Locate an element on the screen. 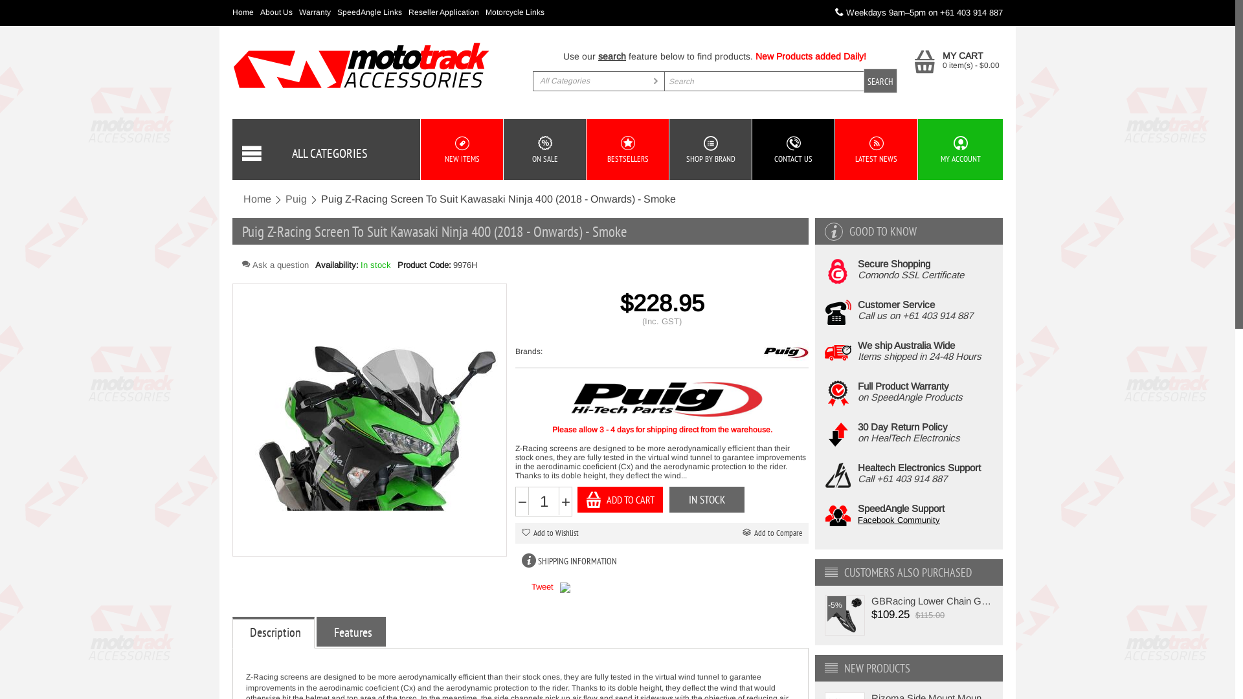  Tweet is located at coordinates (543, 586).